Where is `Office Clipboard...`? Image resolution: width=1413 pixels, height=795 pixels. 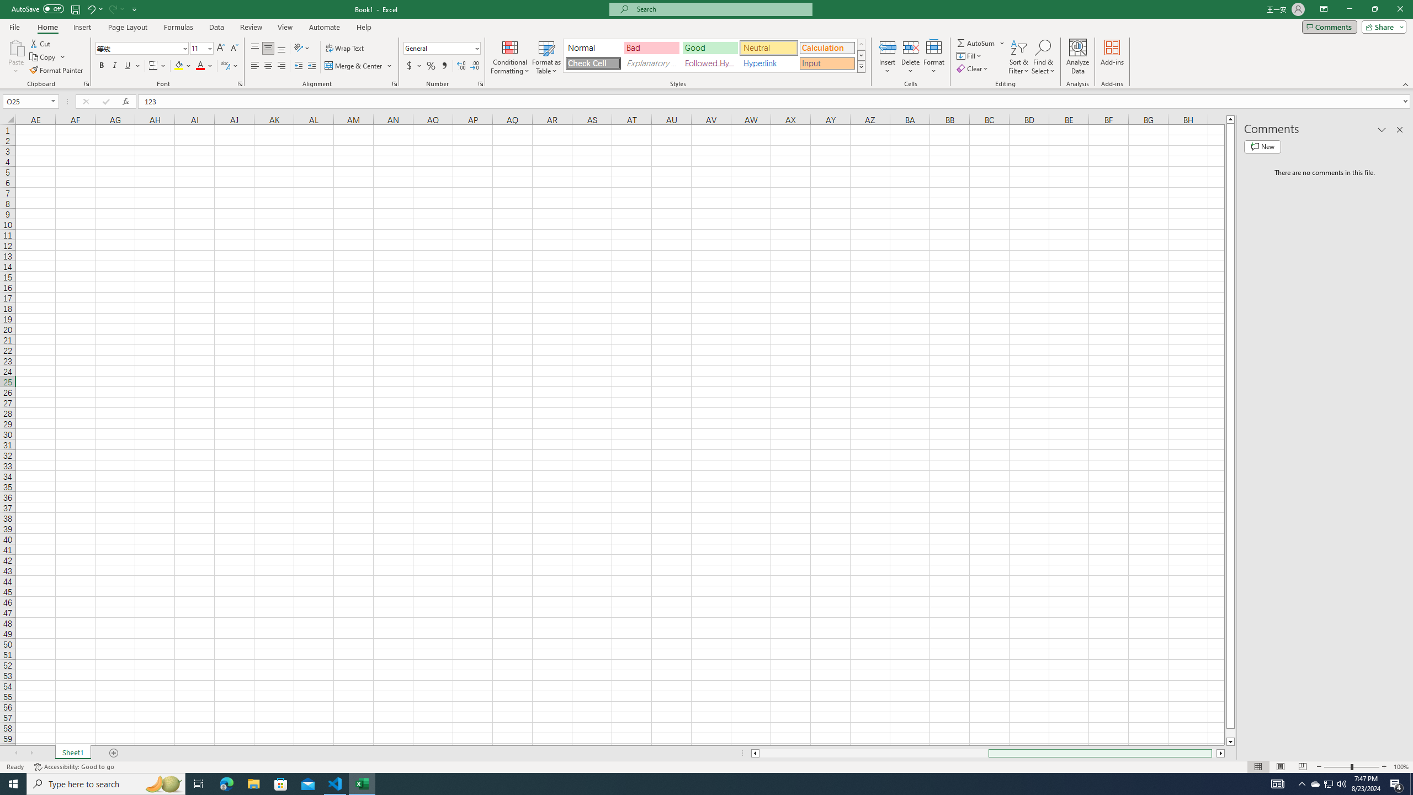 Office Clipboard... is located at coordinates (86, 84).